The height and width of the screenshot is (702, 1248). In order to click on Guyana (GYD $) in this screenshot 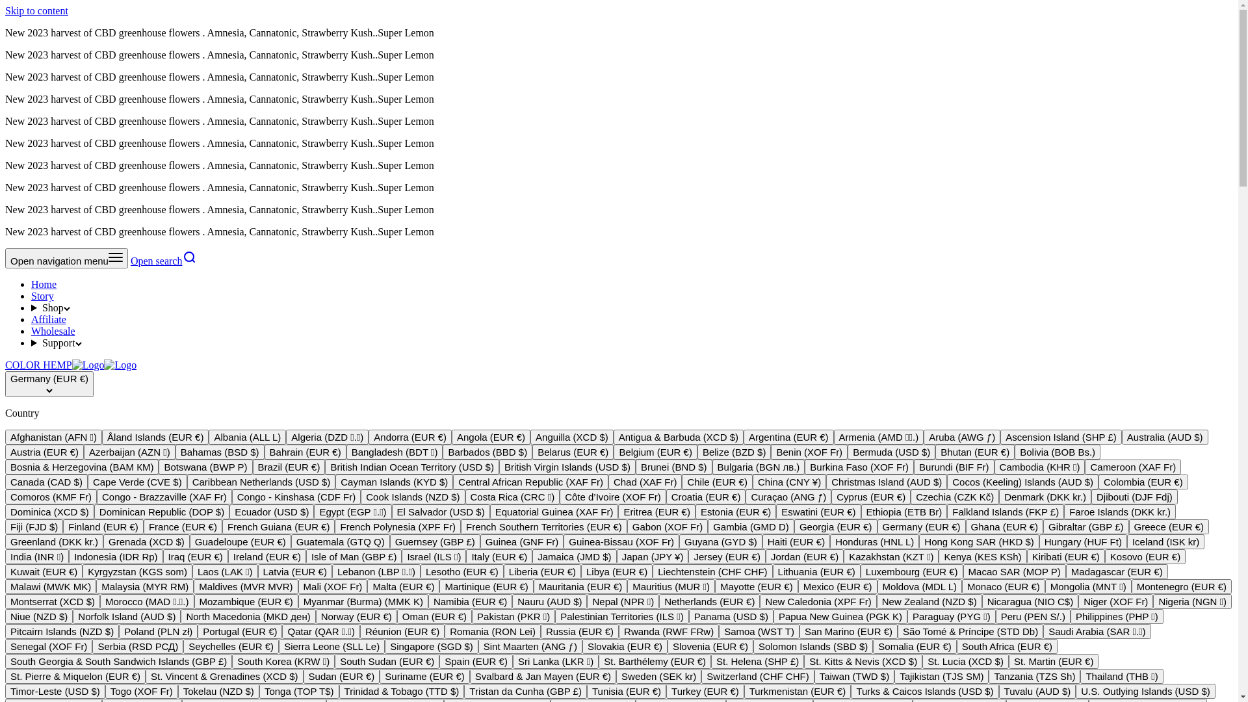, I will do `click(721, 542)`.